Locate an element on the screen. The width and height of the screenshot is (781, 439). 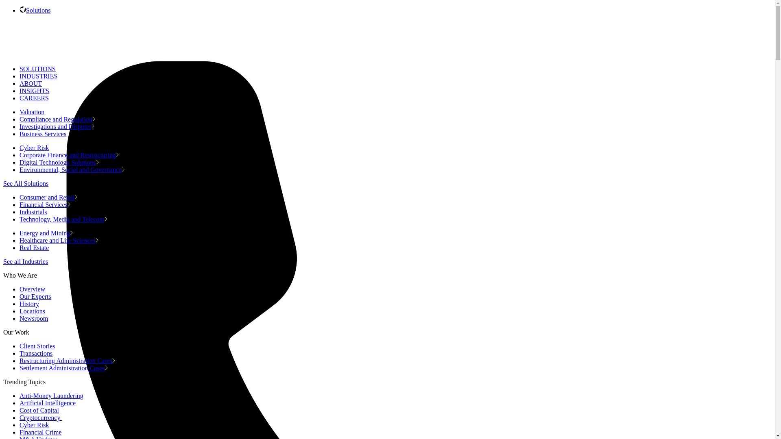
ABOUT is located at coordinates (31, 83).